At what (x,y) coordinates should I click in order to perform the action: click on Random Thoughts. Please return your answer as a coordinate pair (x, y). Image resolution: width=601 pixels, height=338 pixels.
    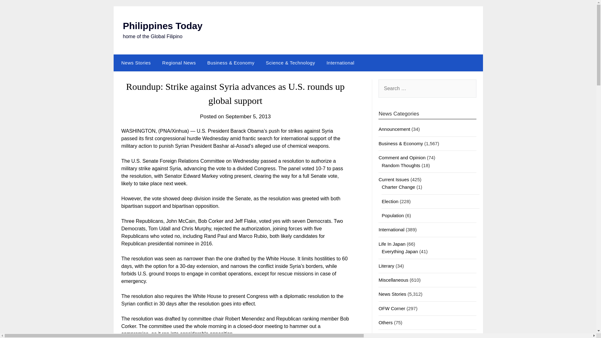
    Looking at the image, I should click on (401, 165).